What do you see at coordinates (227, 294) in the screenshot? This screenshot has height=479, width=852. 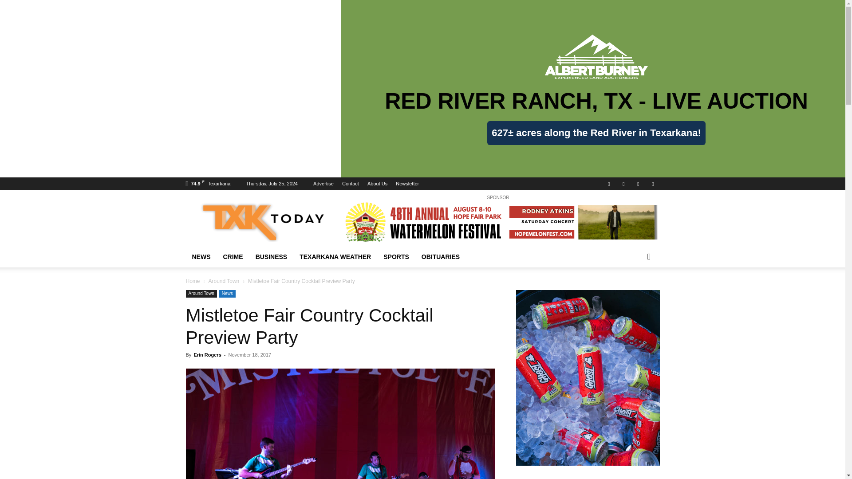 I see `News` at bounding box center [227, 294].